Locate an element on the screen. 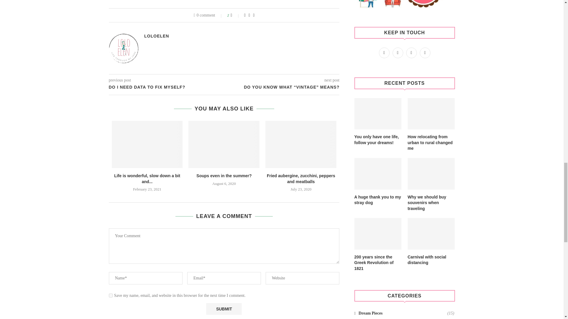 The height and width of the screenshot is (319, 568). Like is located at coordinates (235, 15).